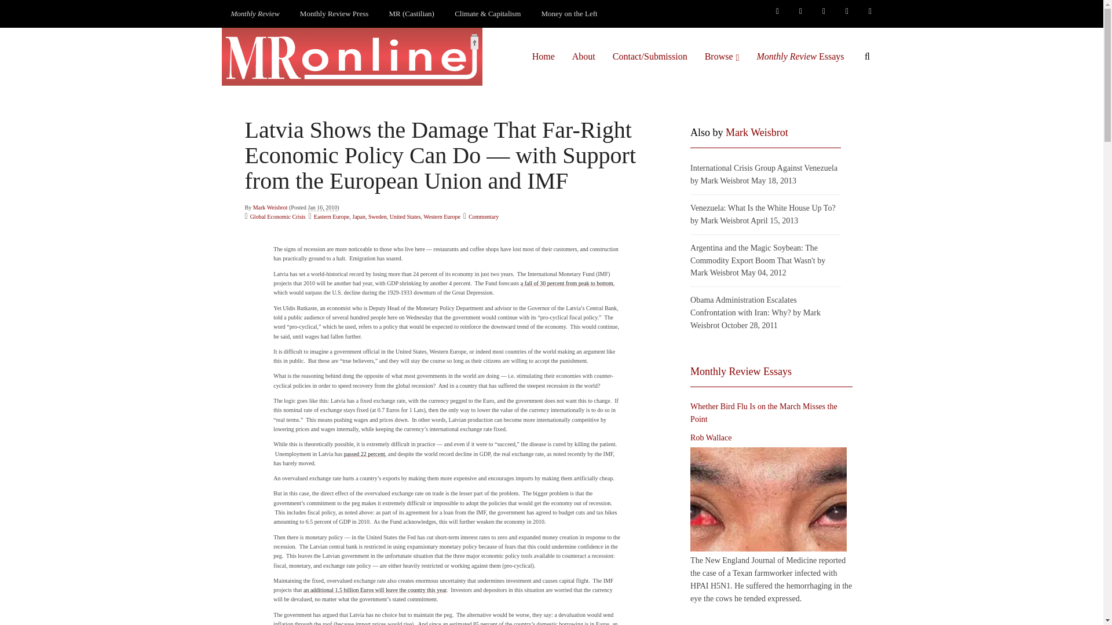 The image size is (1112, 625). I want to click on Monthly Review Press, so click(334, 14).